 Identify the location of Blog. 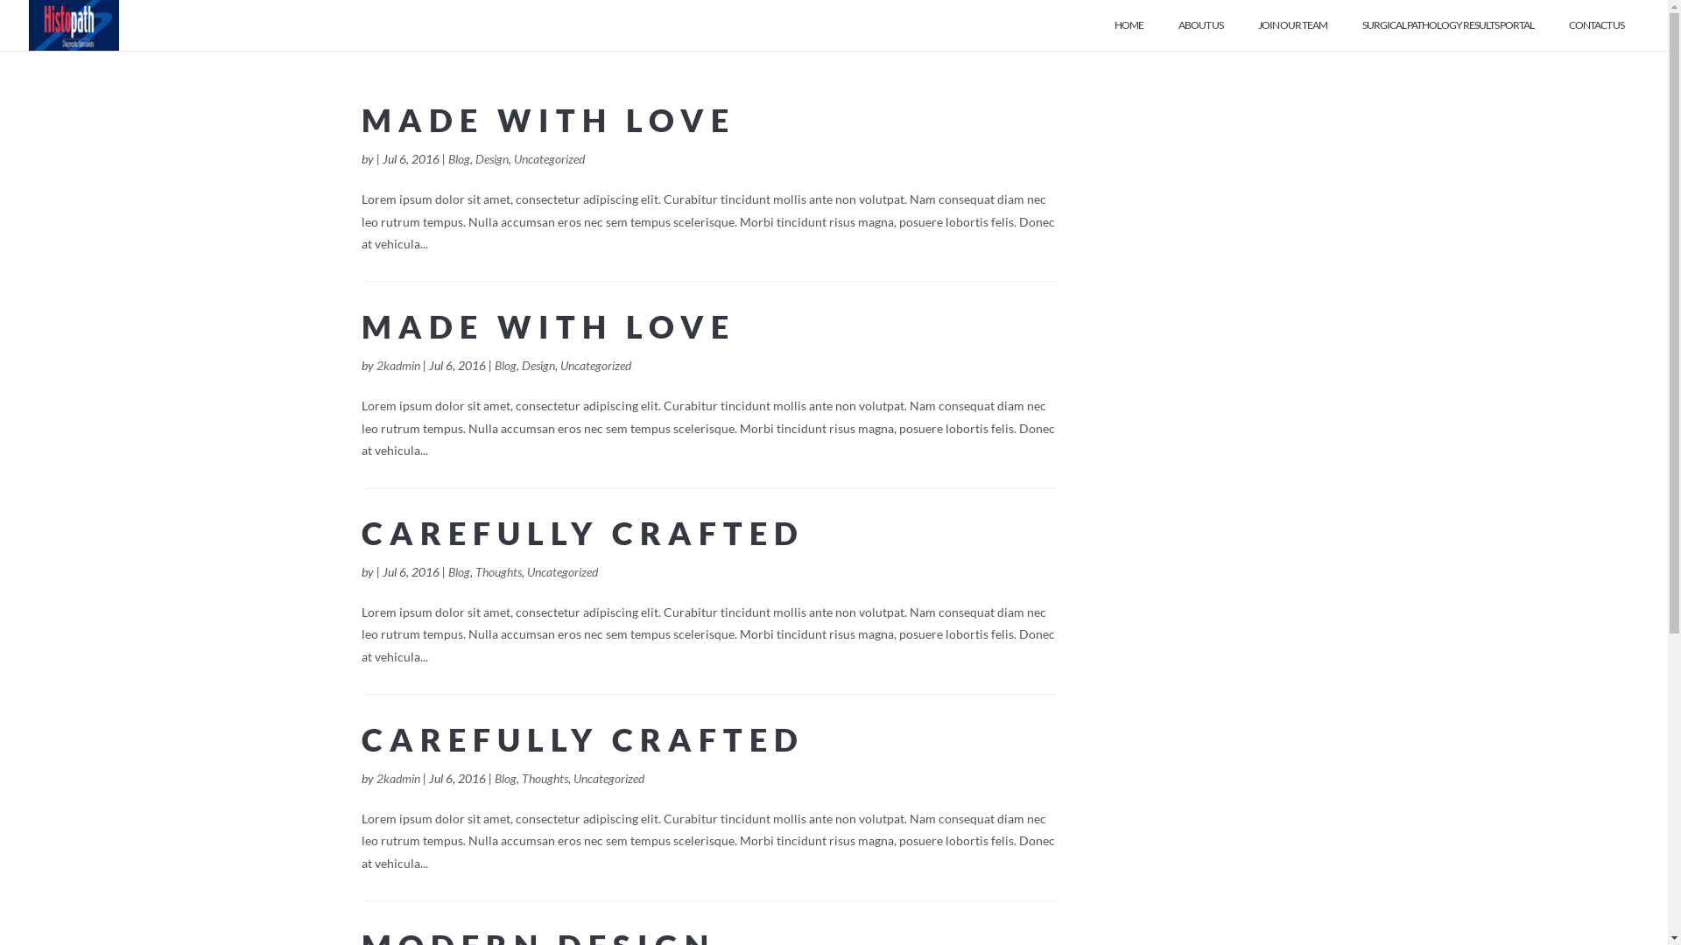
(459, 159).